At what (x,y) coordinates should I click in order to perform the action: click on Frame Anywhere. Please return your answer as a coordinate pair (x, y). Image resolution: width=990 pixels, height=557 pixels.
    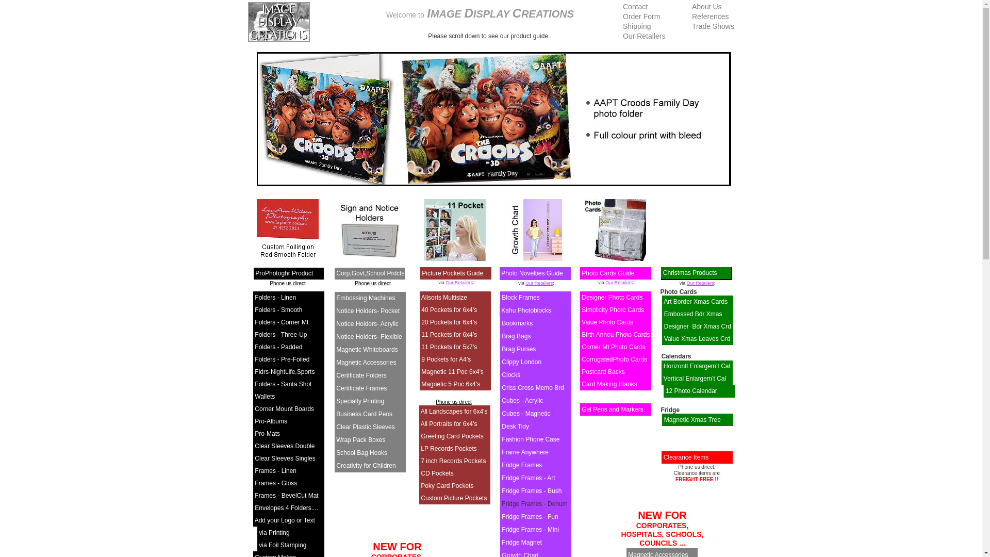
    Looking at the image, I should click on (525, 452).